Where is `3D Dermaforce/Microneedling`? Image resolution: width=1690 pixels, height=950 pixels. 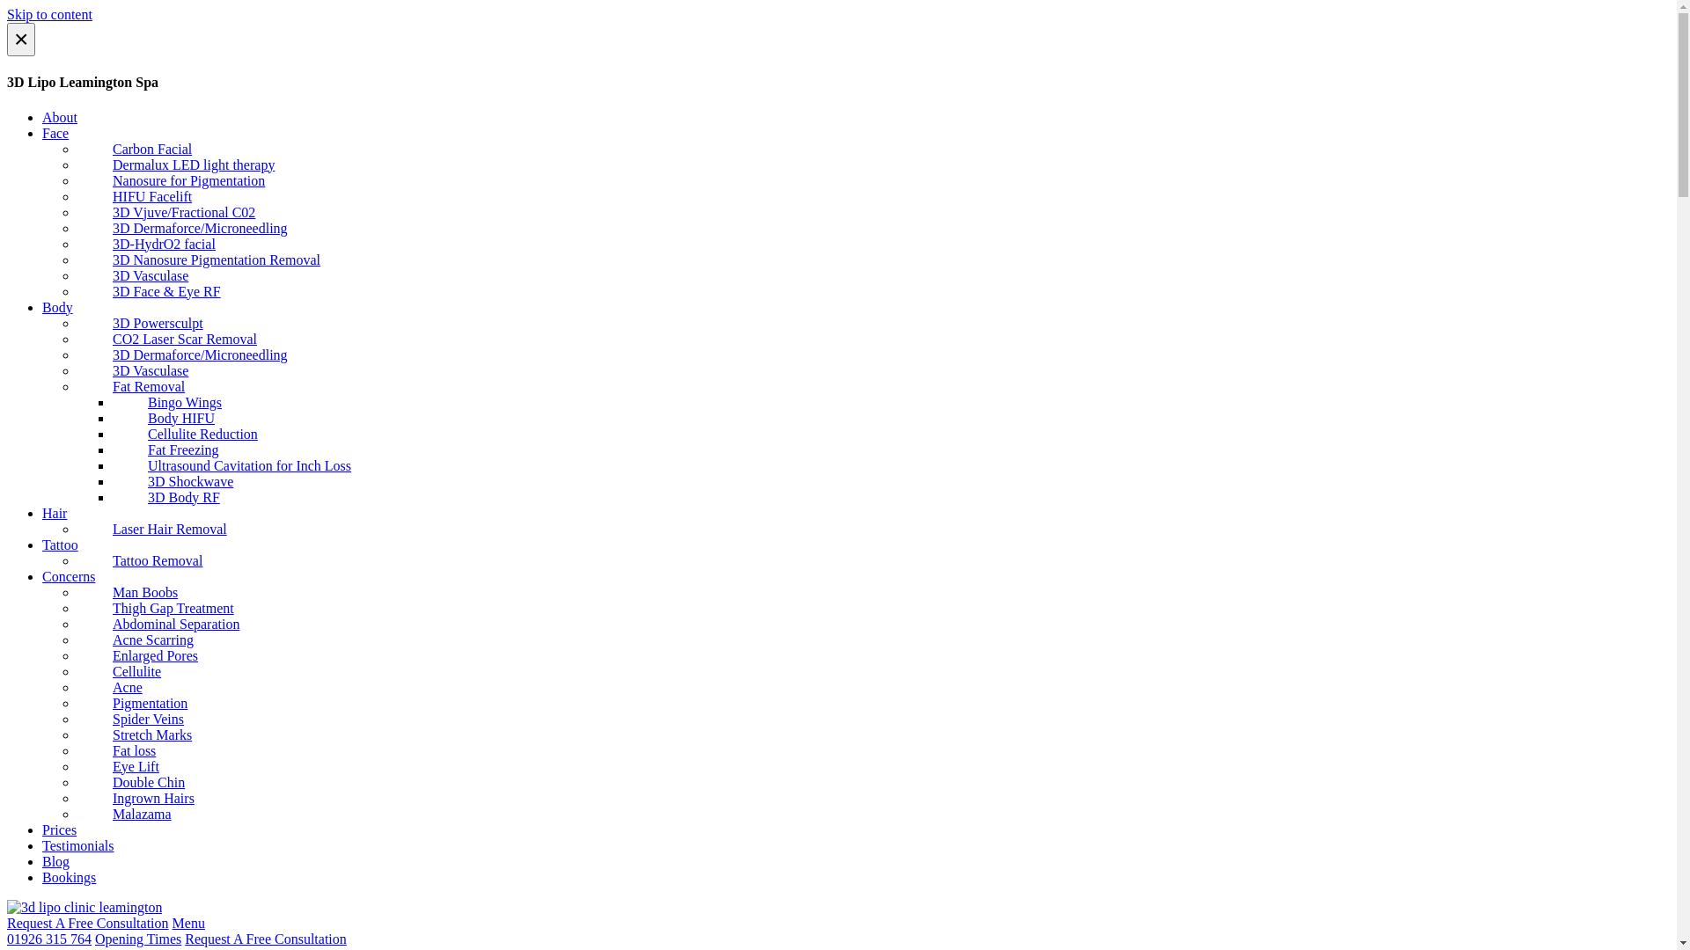
3D Dermaforce/Microneedling is located at coordinates (183, 355).